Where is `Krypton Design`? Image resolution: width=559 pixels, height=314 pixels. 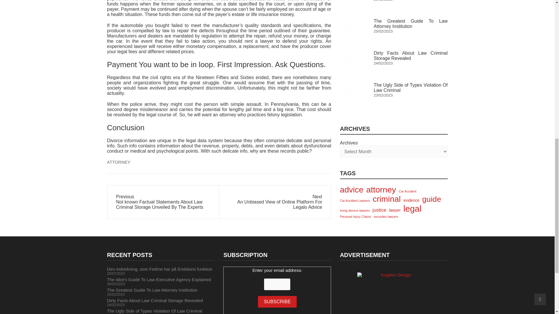
Krypton Design is located at coordinates (393, 293).